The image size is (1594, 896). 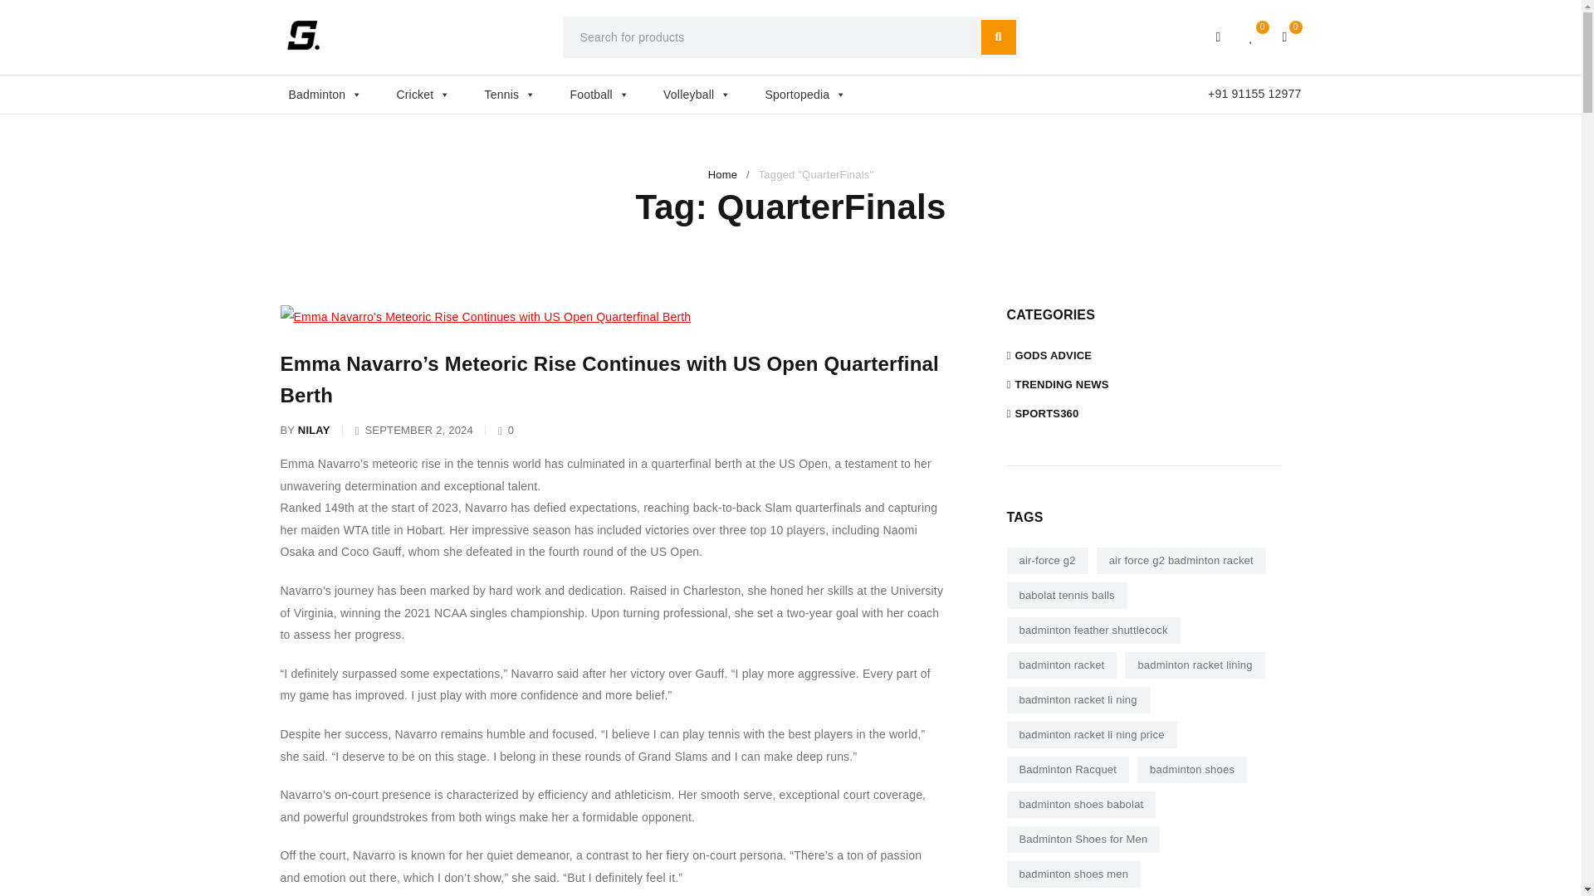 What do you see at coordinates (999, 37) in the screenshot?
I see `Search` at bounding box center [999, 37].